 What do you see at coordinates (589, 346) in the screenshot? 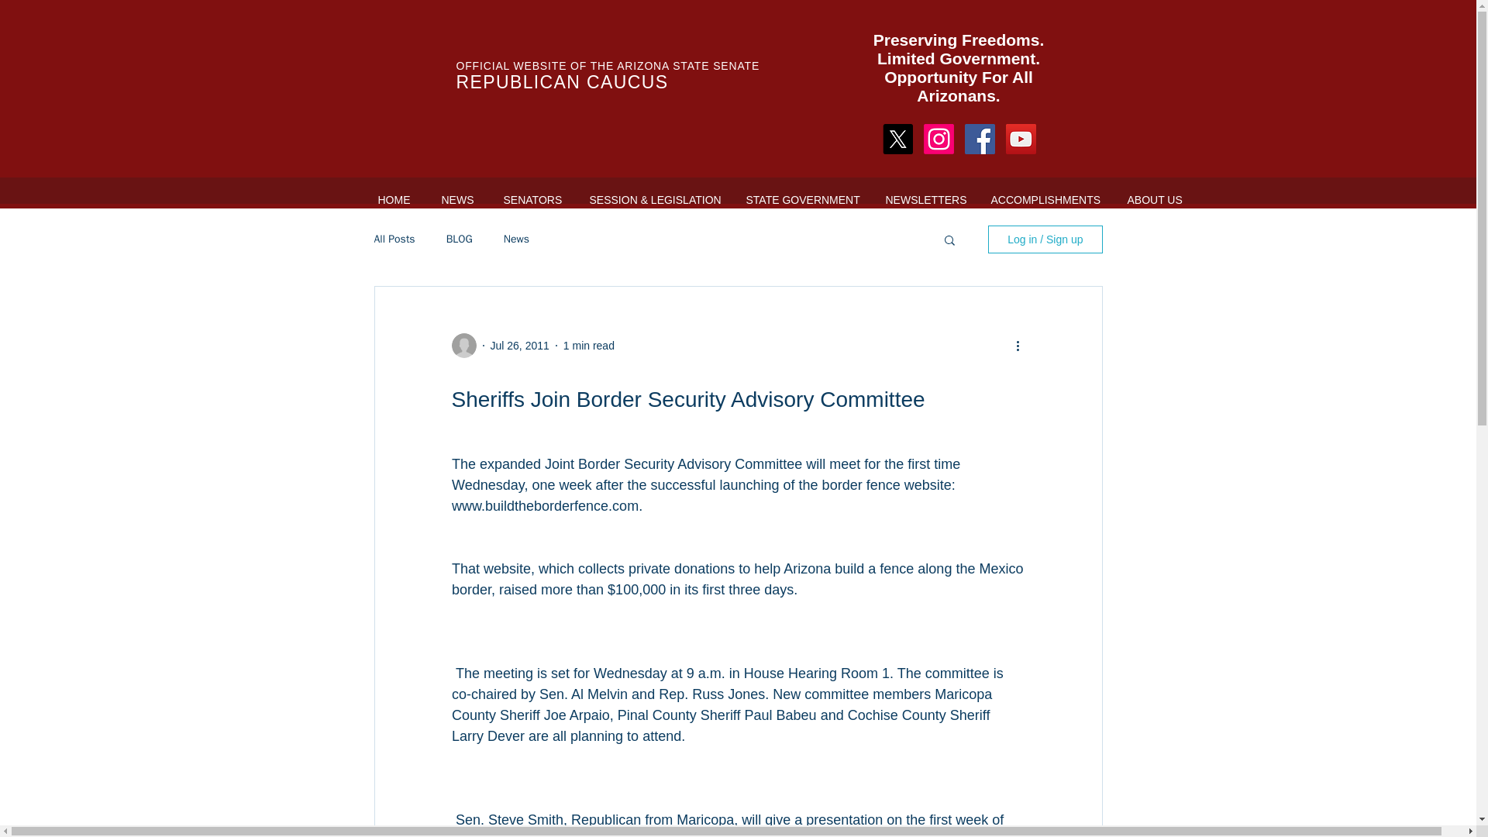
I see `1 min read` at bounding box center [589, 346].